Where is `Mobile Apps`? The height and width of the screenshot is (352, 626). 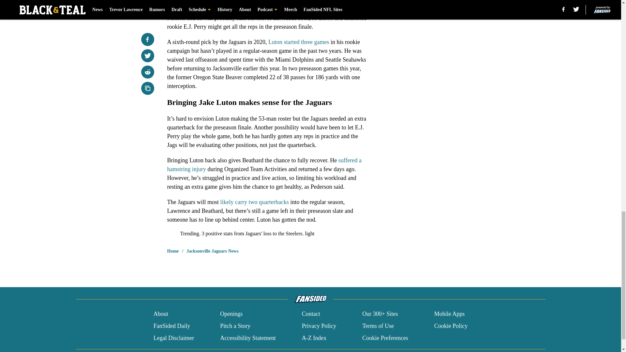 Mobile Apps is located at coordinates (450, 314).